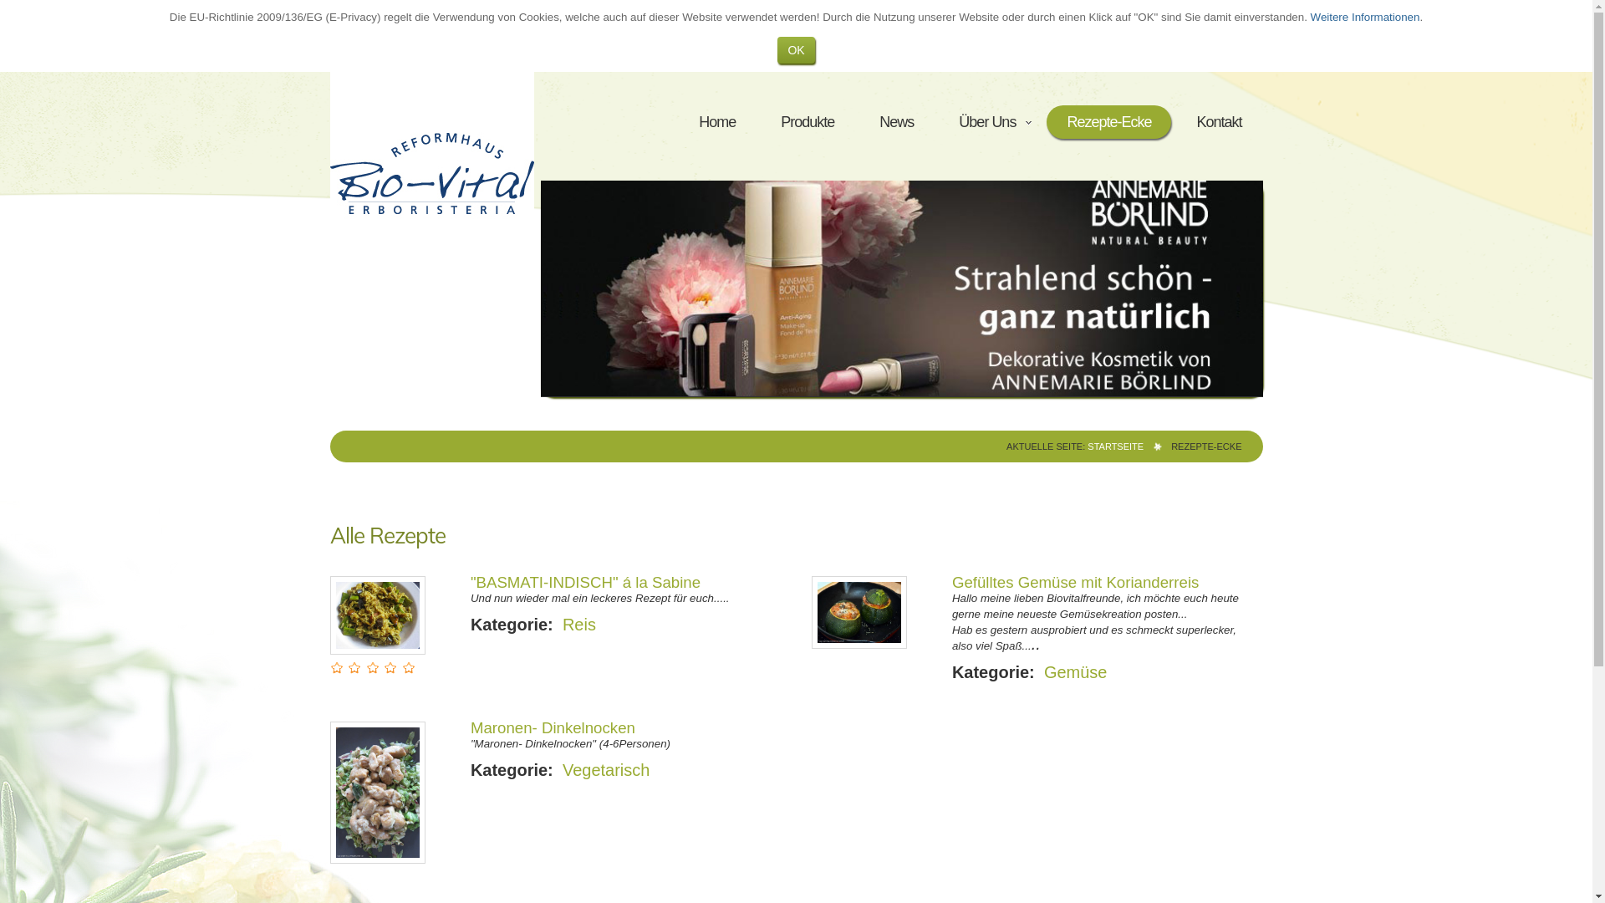 Image resolution: width=1605 pixels, height=903 pixels. What do you see at coordinates (1219, 122) in the screenshot?
I see `Kontakt` at bounding box center [1219, 122].